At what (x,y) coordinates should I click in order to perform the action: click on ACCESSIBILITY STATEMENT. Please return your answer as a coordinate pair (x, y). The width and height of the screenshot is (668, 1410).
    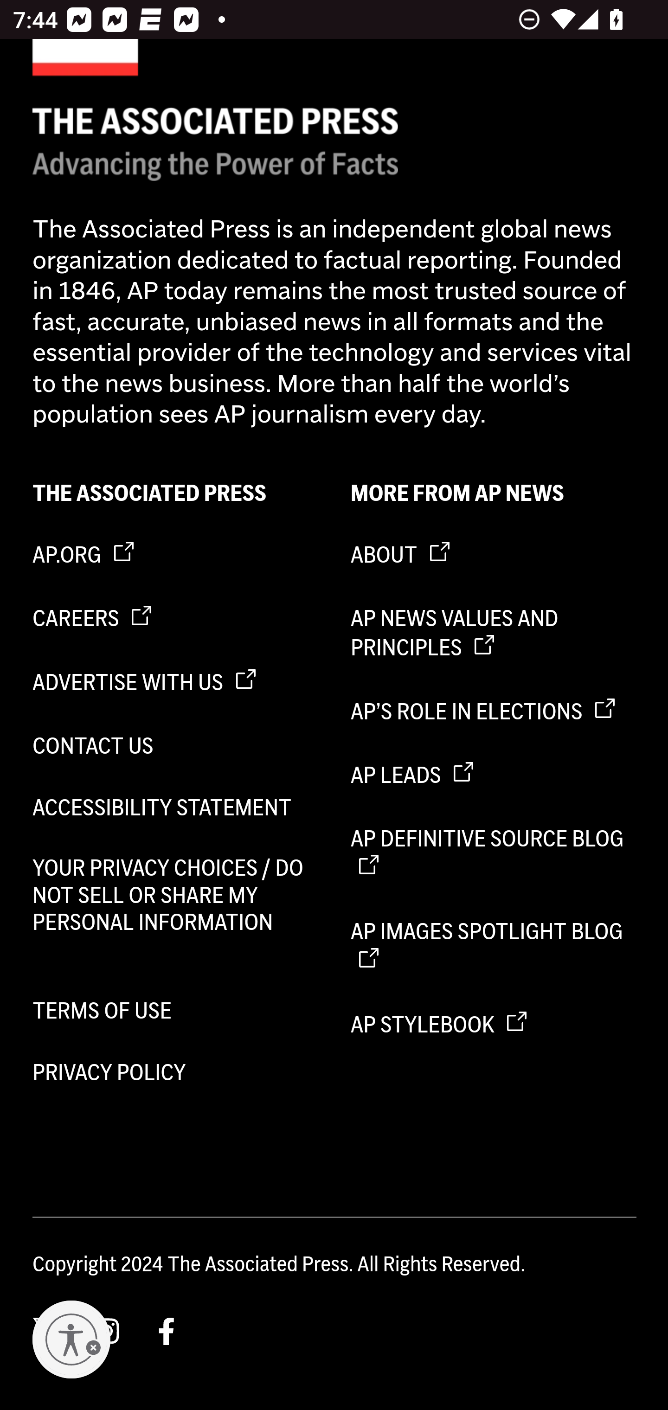
    Looking at the image, I should click on (176, 808).